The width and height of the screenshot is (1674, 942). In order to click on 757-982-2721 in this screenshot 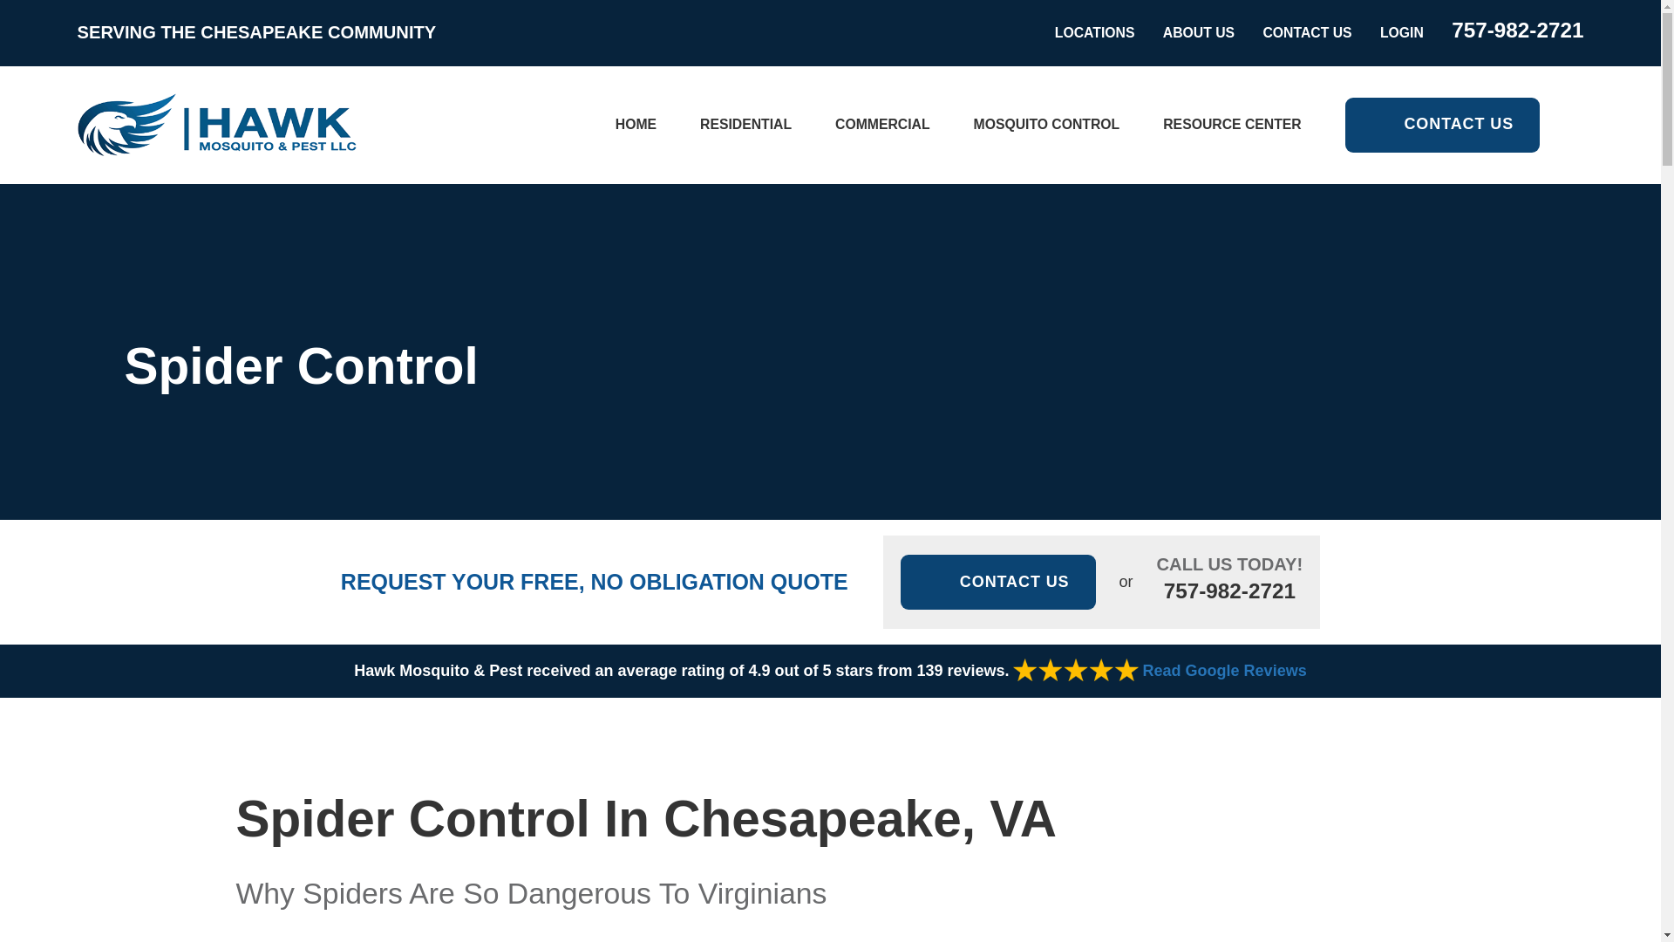, I will do `click(1517, 30)`.